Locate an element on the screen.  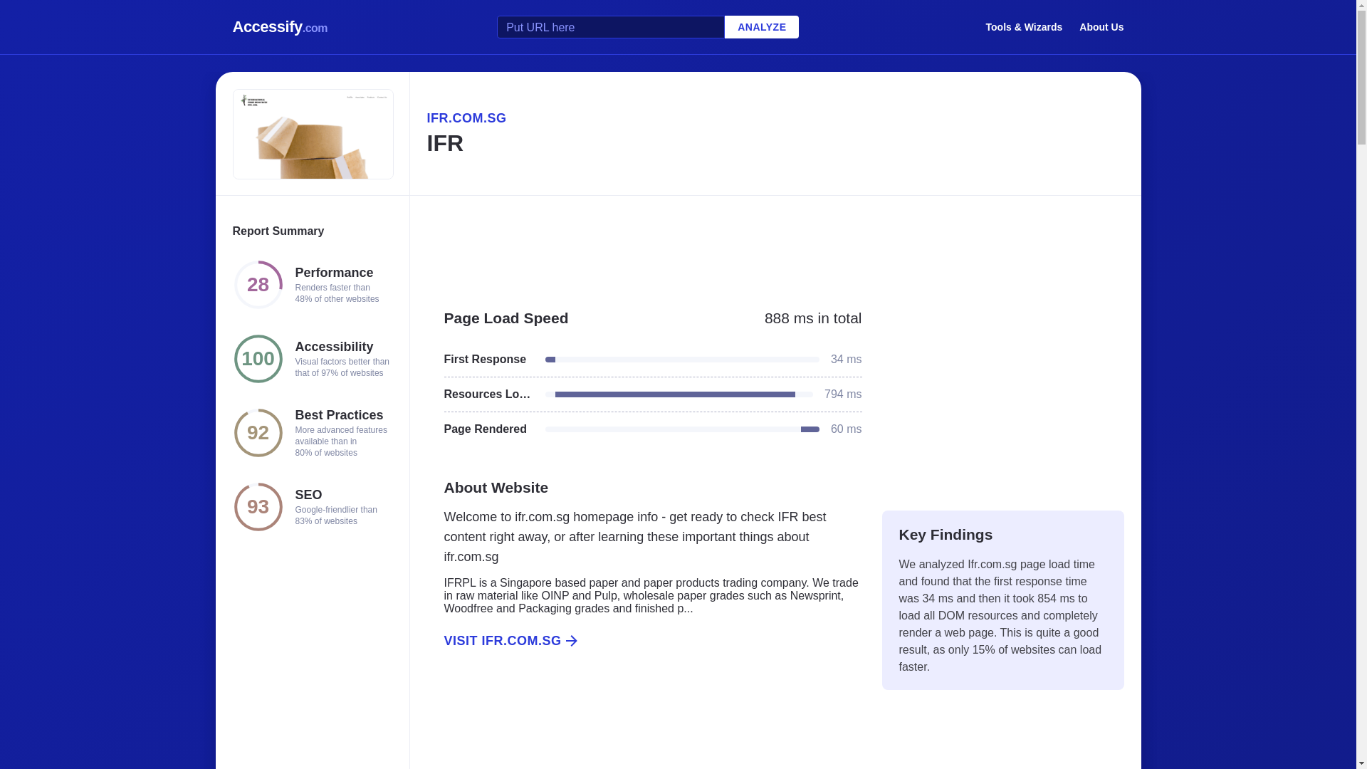
IFR.COM.SG is located at coordinates (775, 118).